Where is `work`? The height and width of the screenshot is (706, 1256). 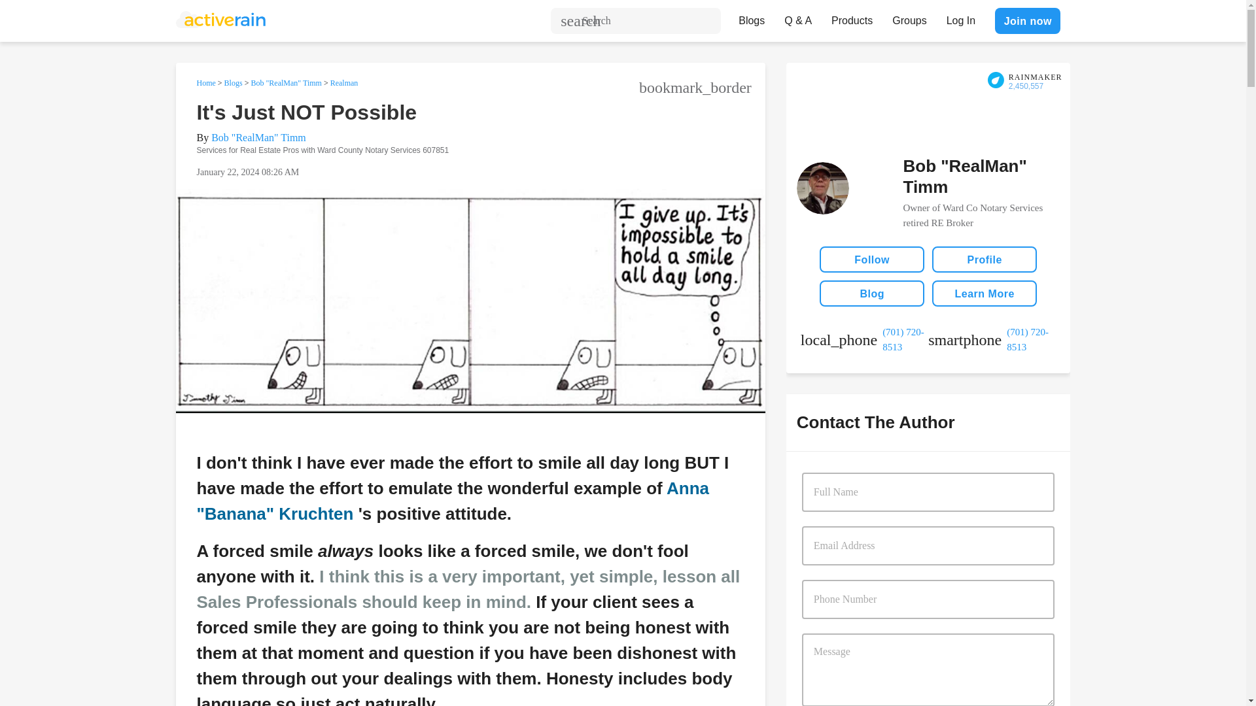
work is located at coordinates (864, 339).